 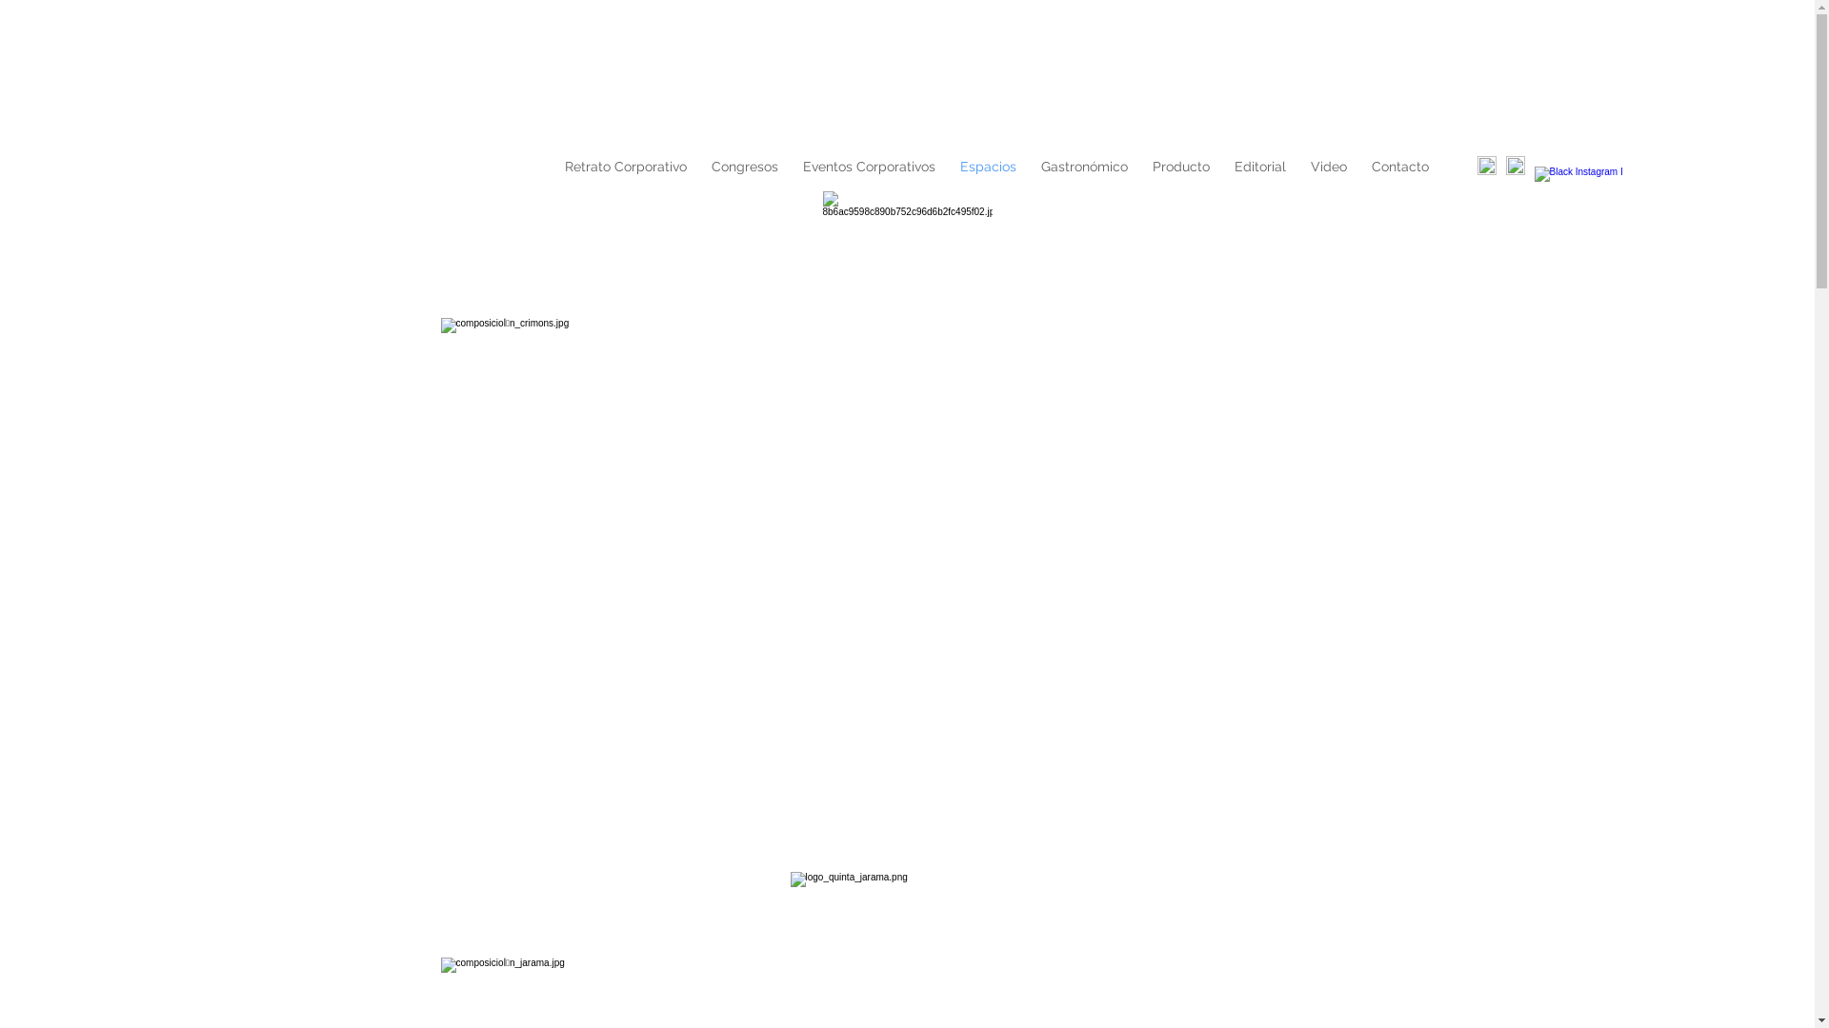 I want to click on Contacto, so click(x=1399, y=167).